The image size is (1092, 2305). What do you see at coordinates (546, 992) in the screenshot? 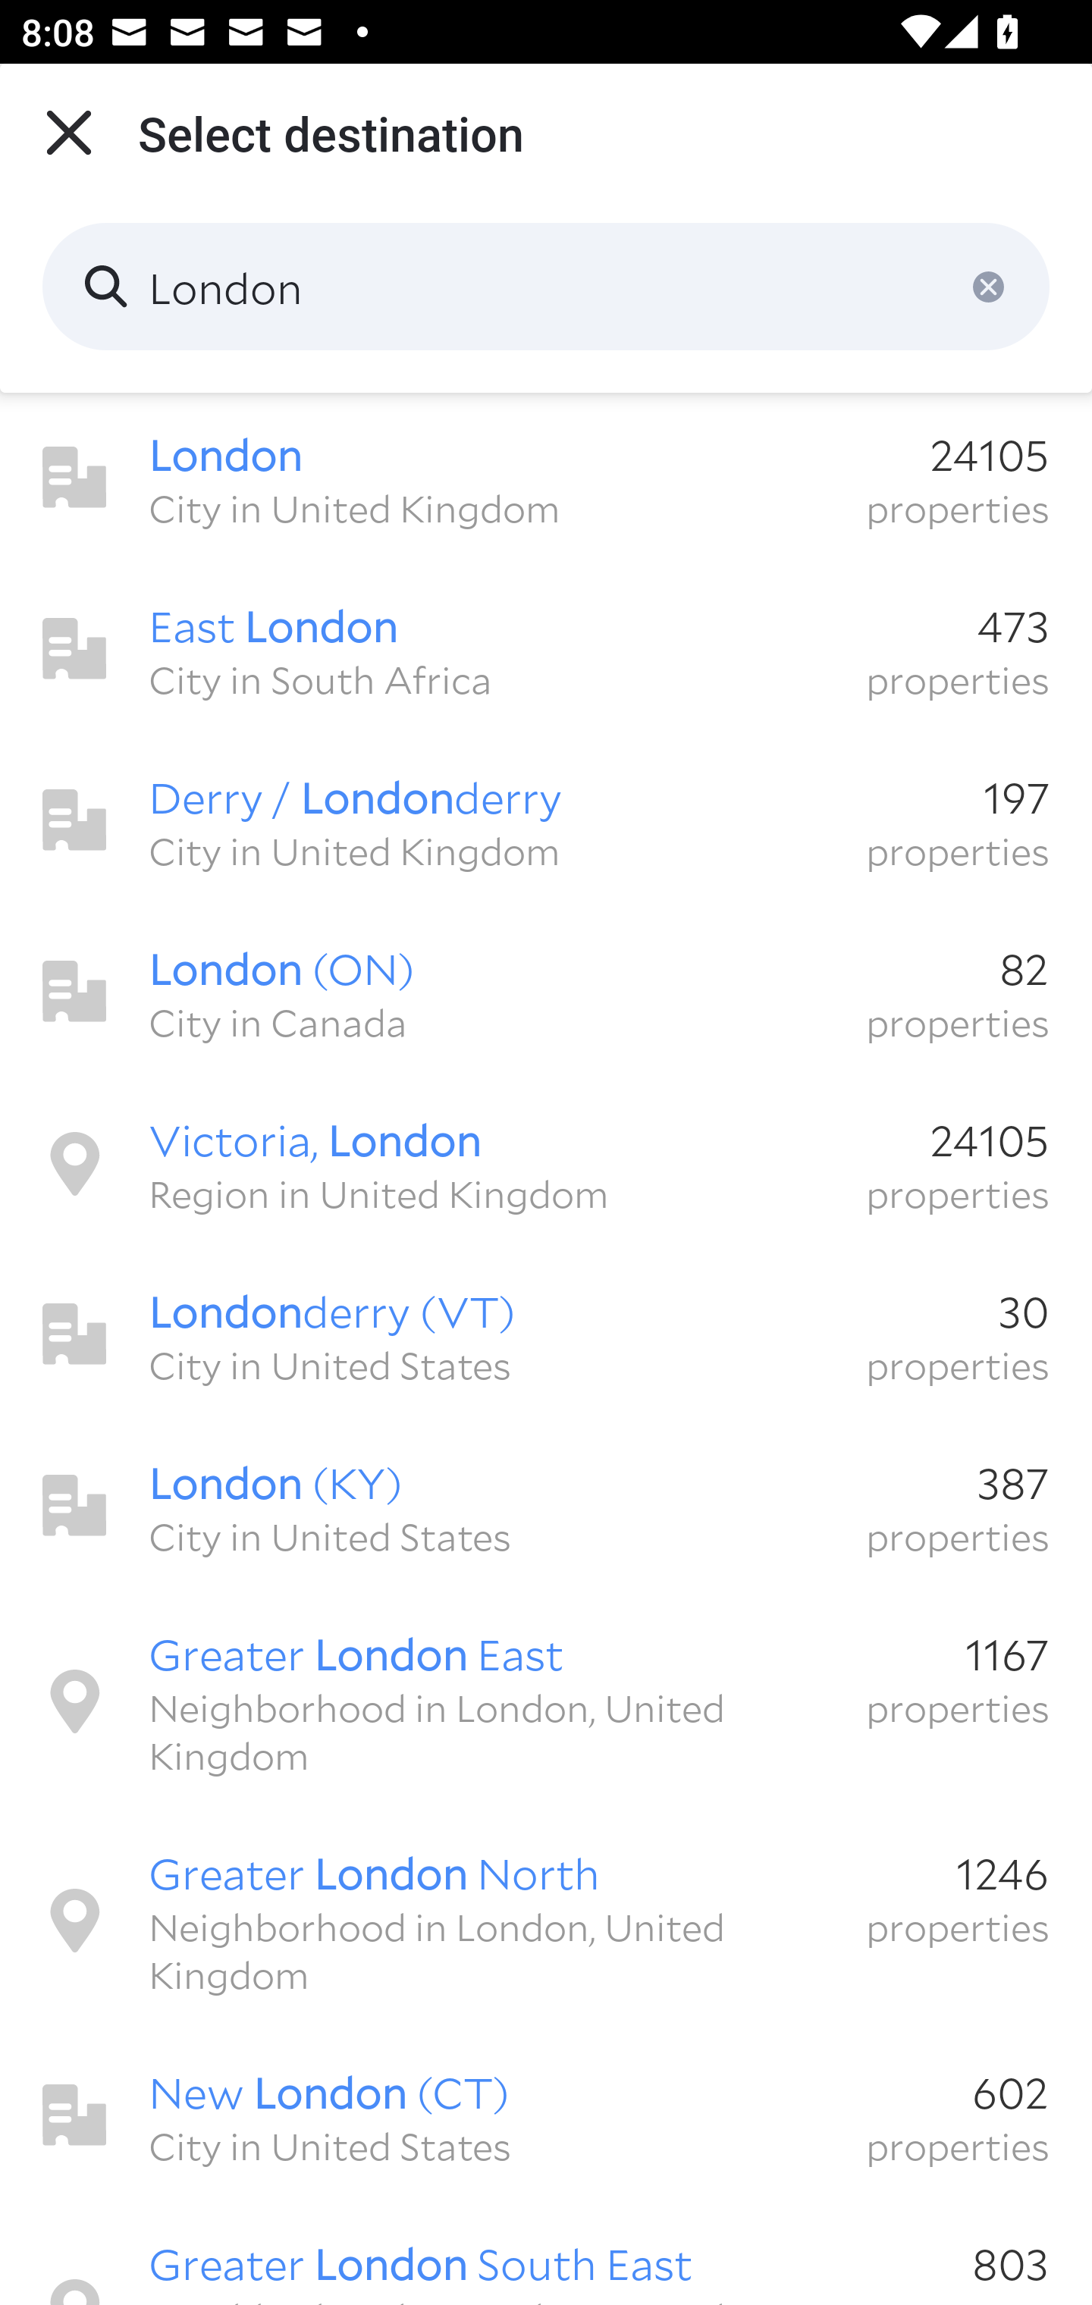
I see `London (ON) 82 City in Canada properties` at bounding box center [546, 992].